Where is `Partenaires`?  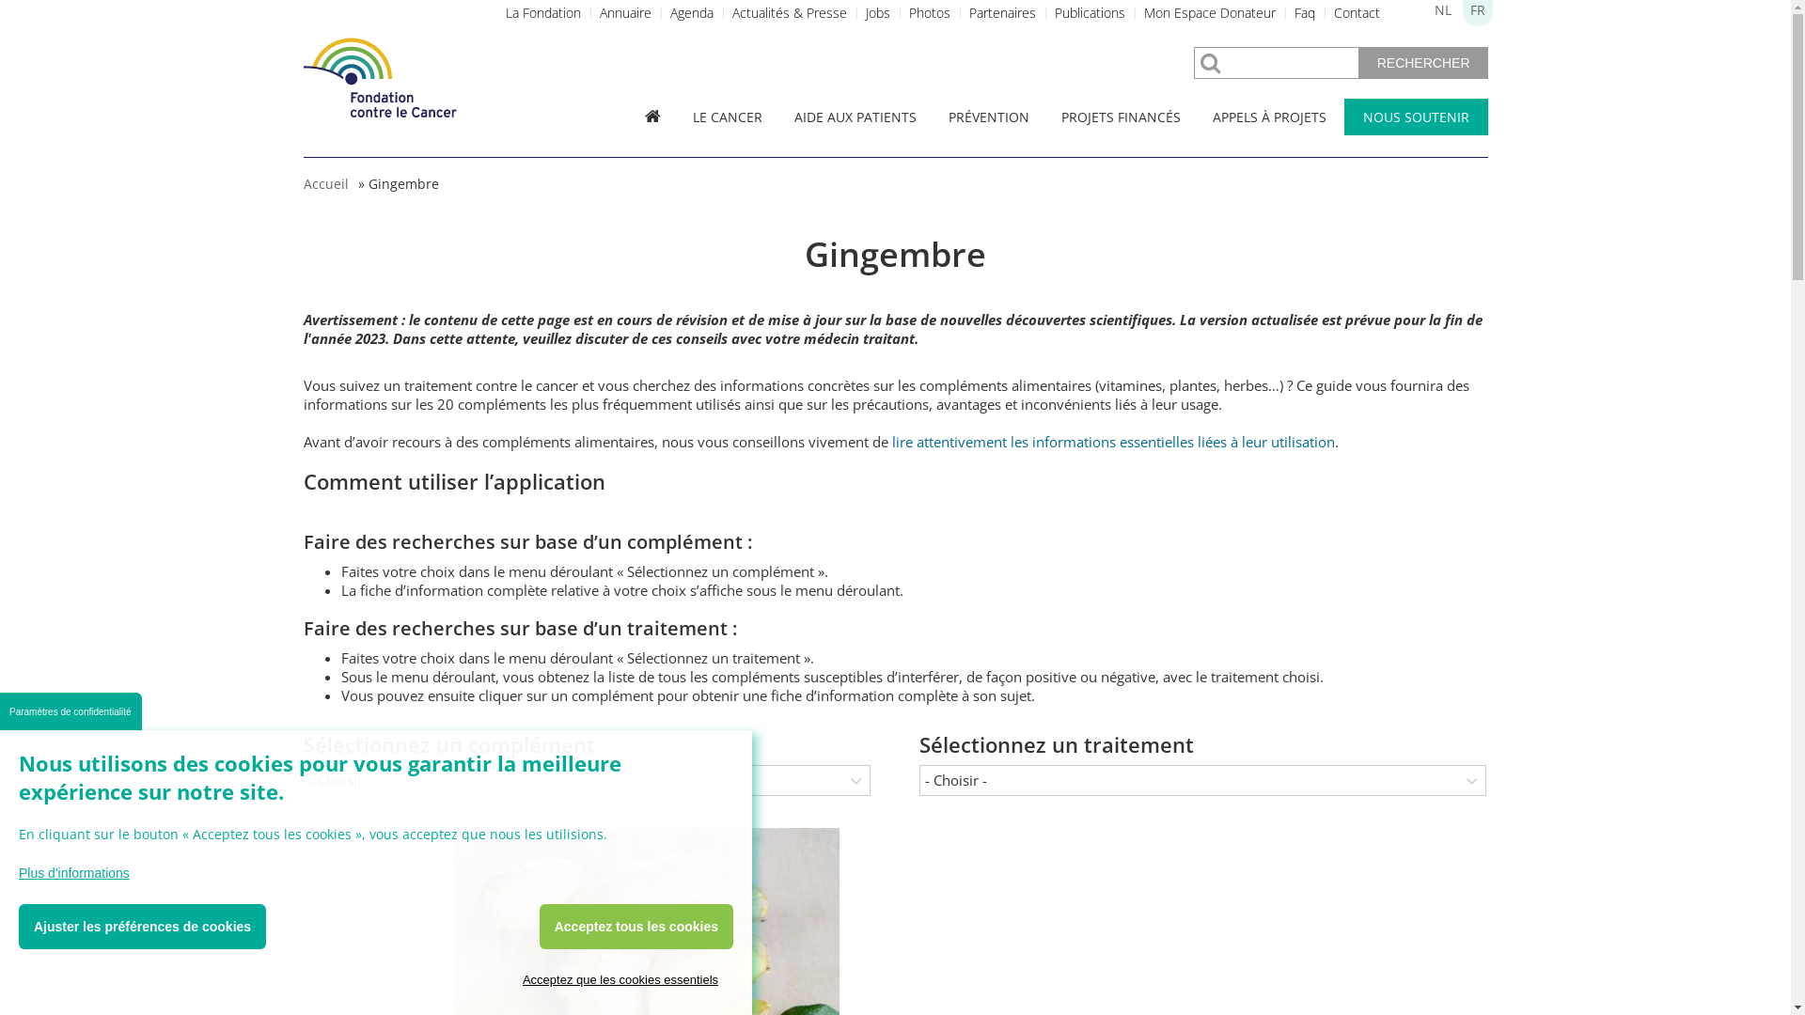 Partenaires is located at coordinates (1002, 13).